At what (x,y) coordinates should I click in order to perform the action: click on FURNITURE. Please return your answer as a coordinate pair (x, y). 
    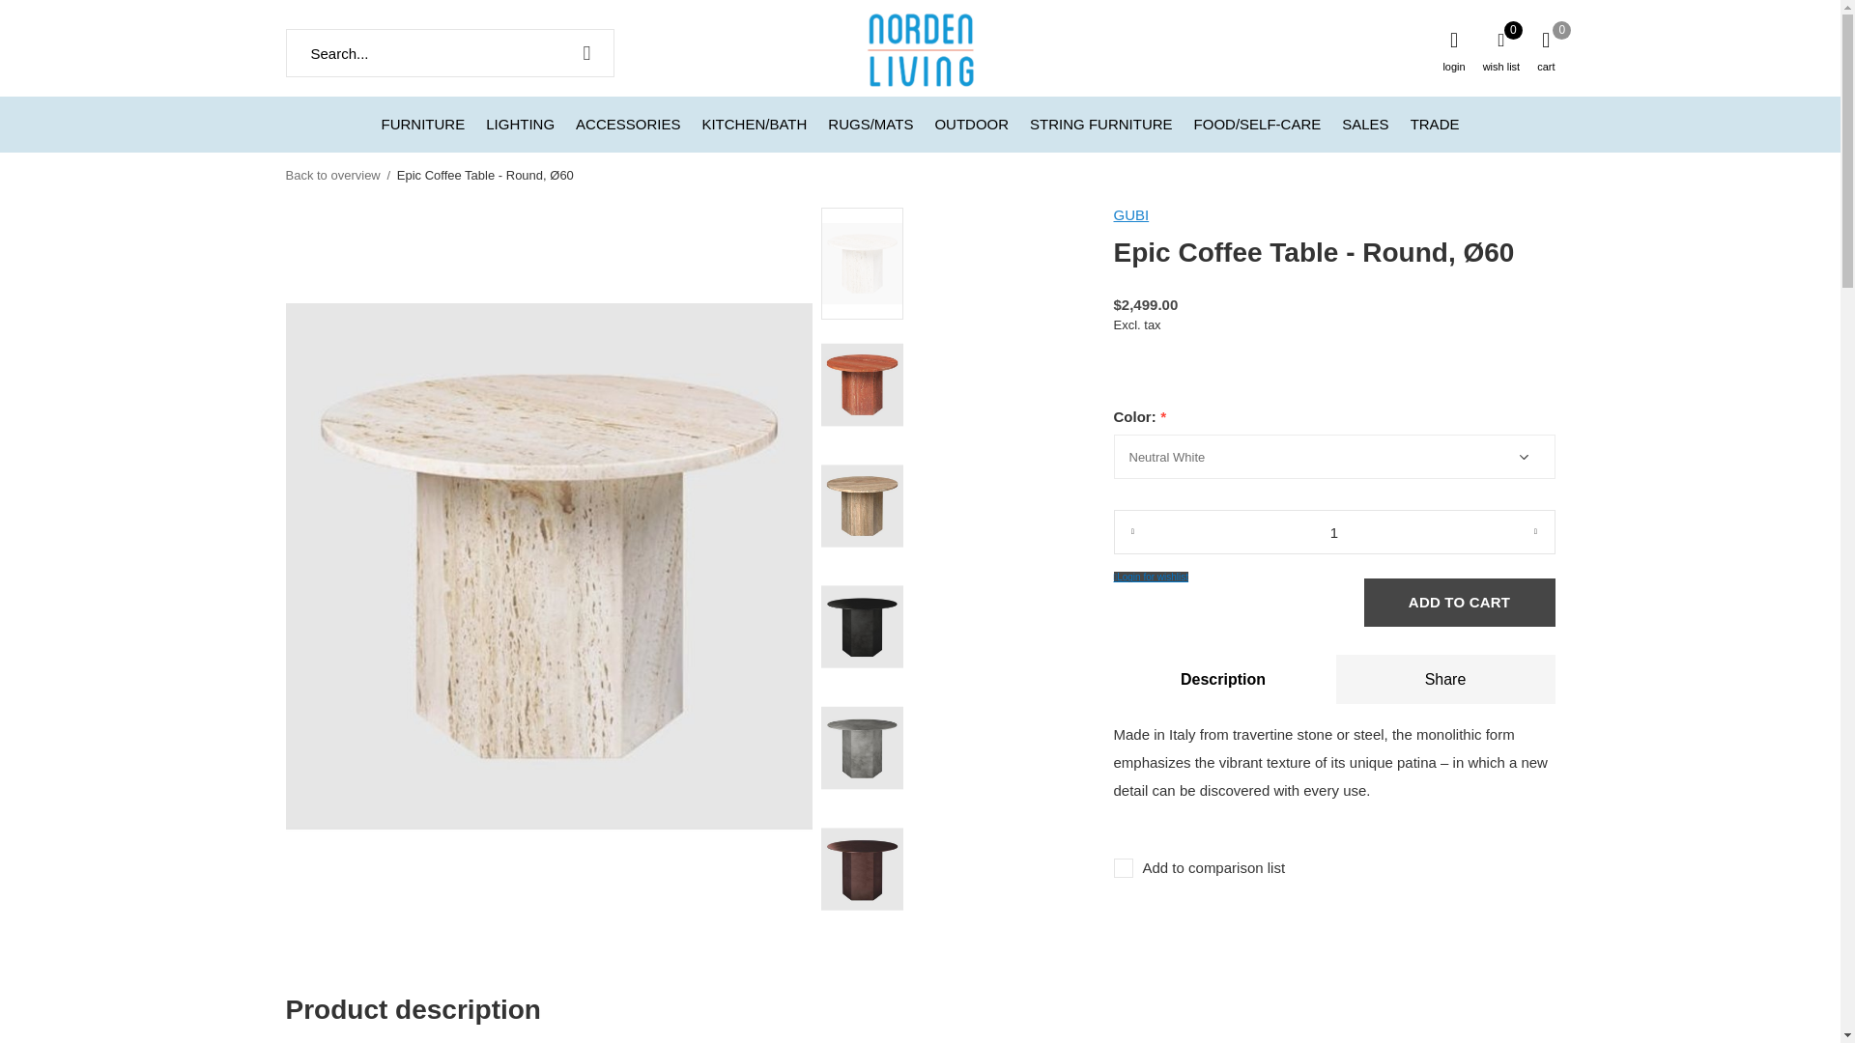
    Looking at the image, I should click on (423, 124).